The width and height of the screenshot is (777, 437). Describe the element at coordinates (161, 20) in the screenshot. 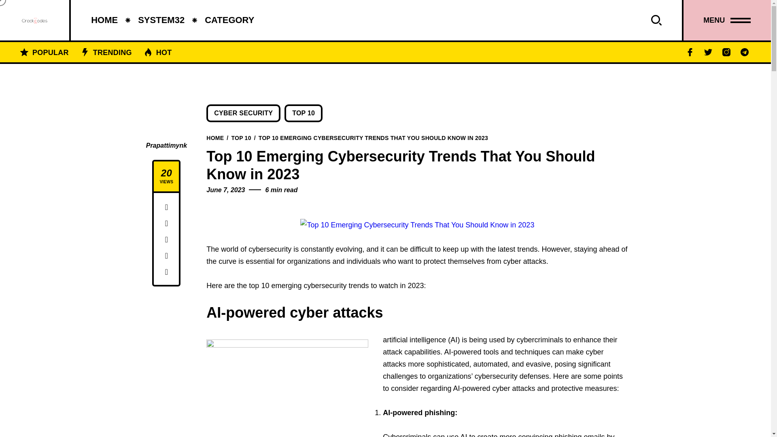

I see `SYSTEM32` at that location.